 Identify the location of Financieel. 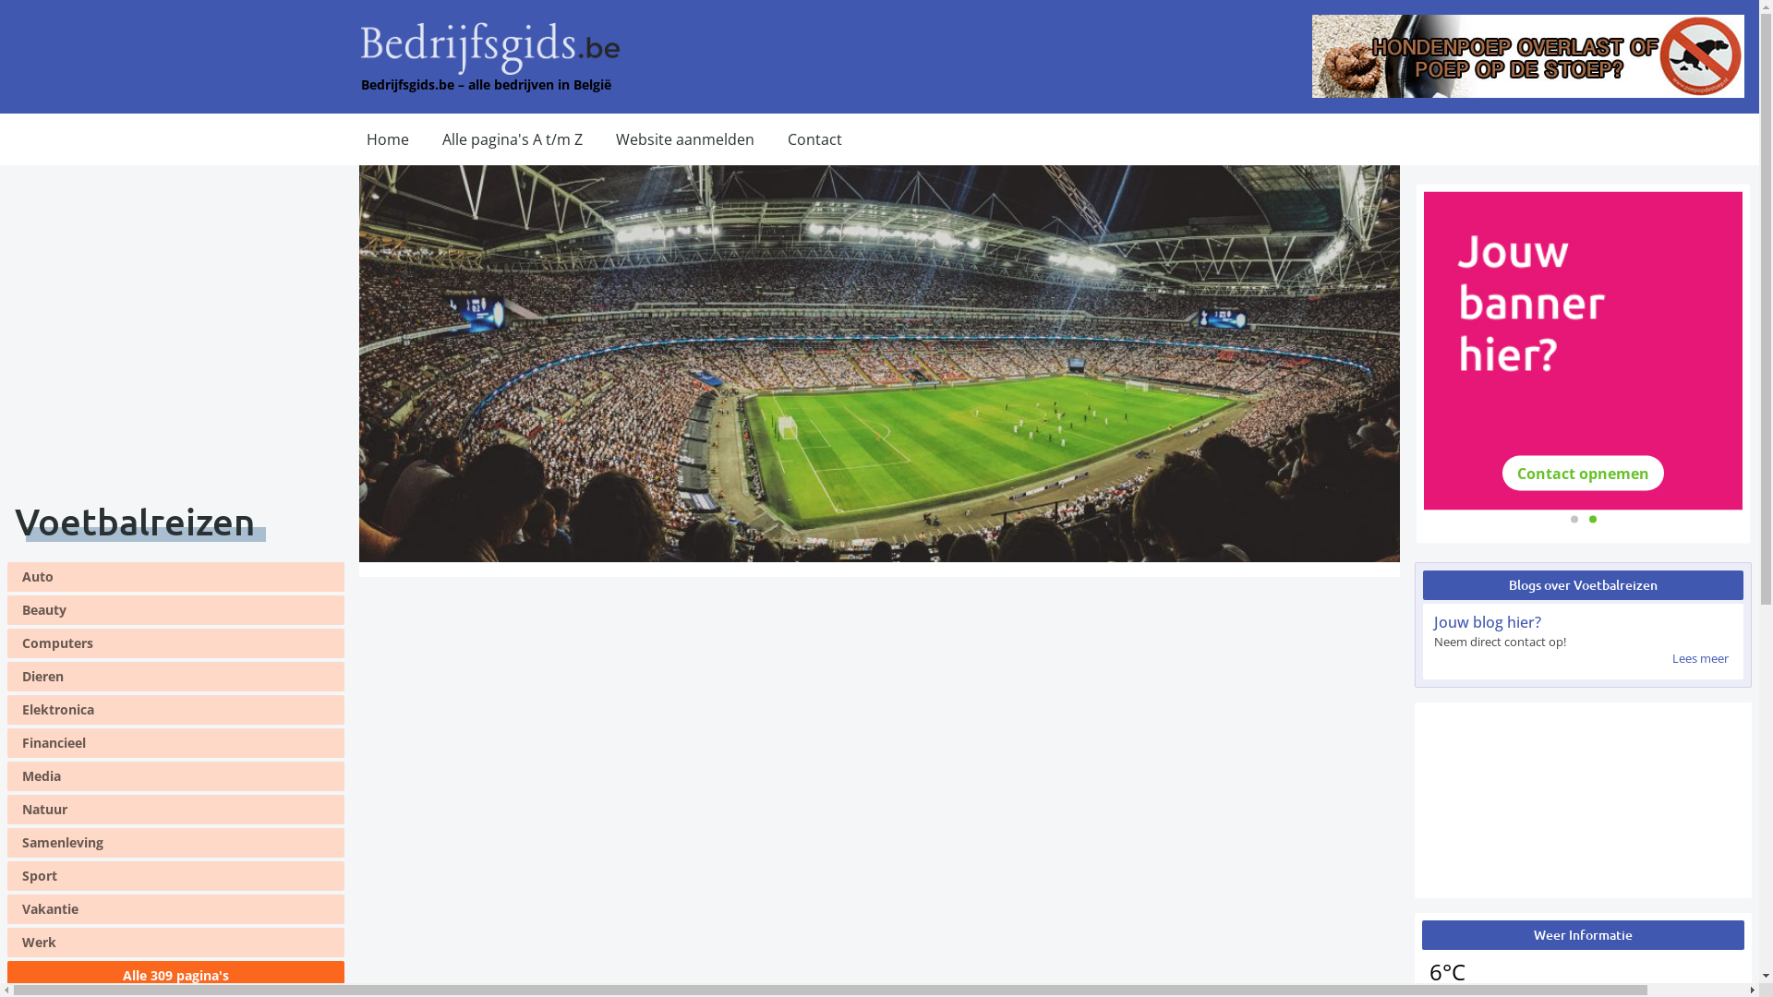
(175, 743).